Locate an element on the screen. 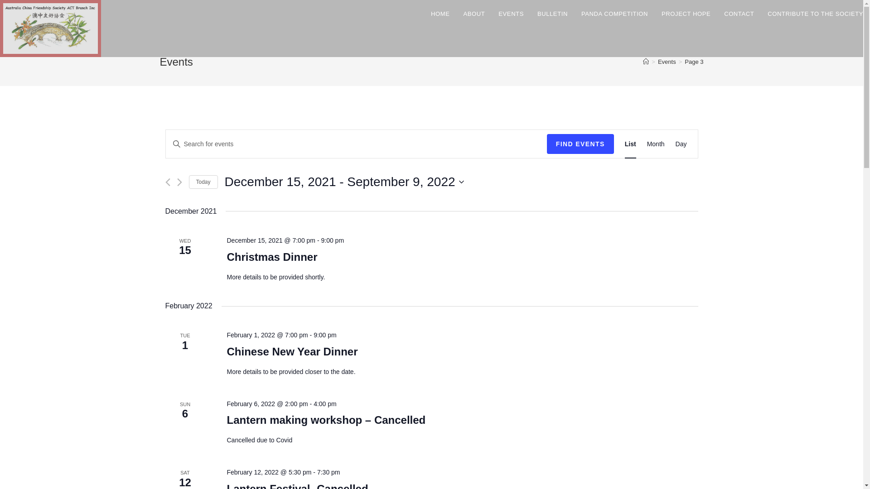 This screenshot has width=870, height=489. Page 3 is located at coordinates (694, 62).